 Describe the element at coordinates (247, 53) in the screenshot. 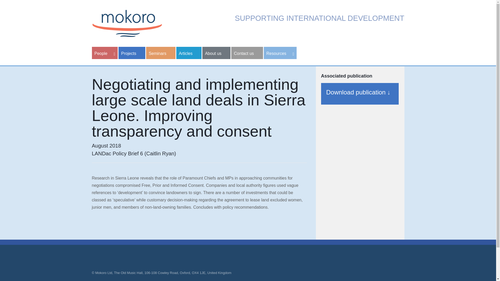

I see `Contact us` at that location.